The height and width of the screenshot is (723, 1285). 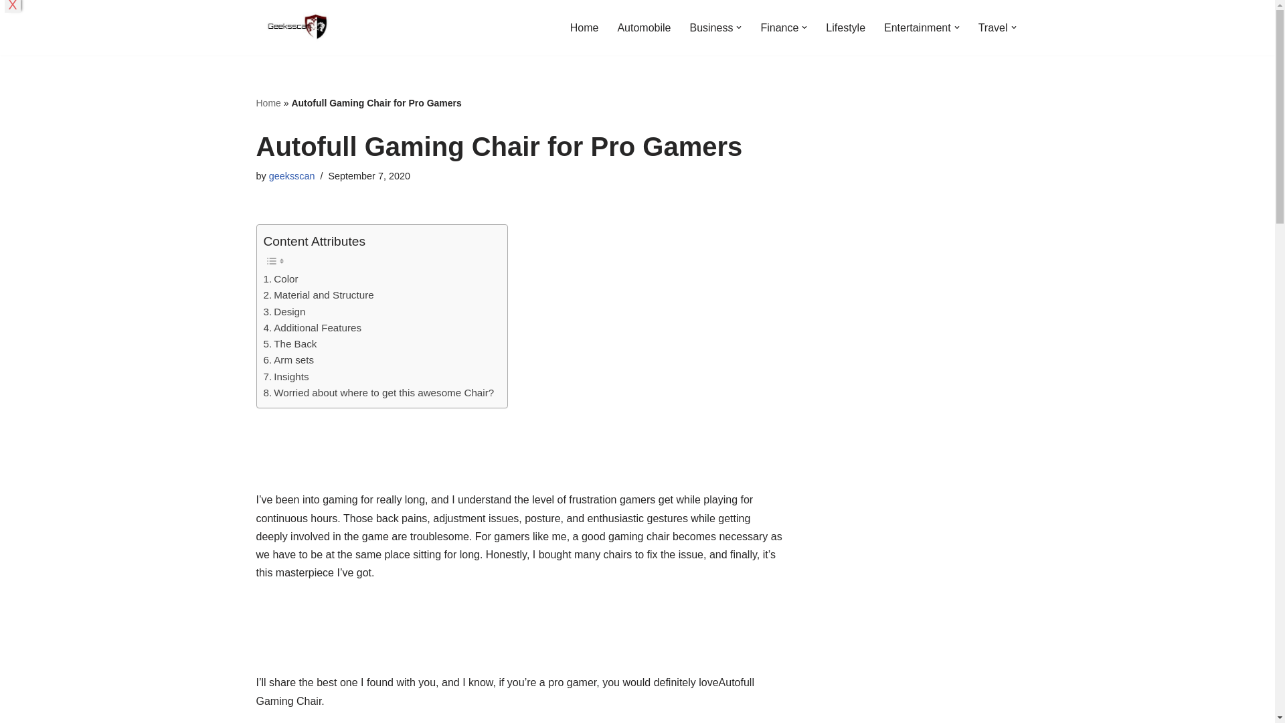 I want to click on Business, so click(x=711, y=28).